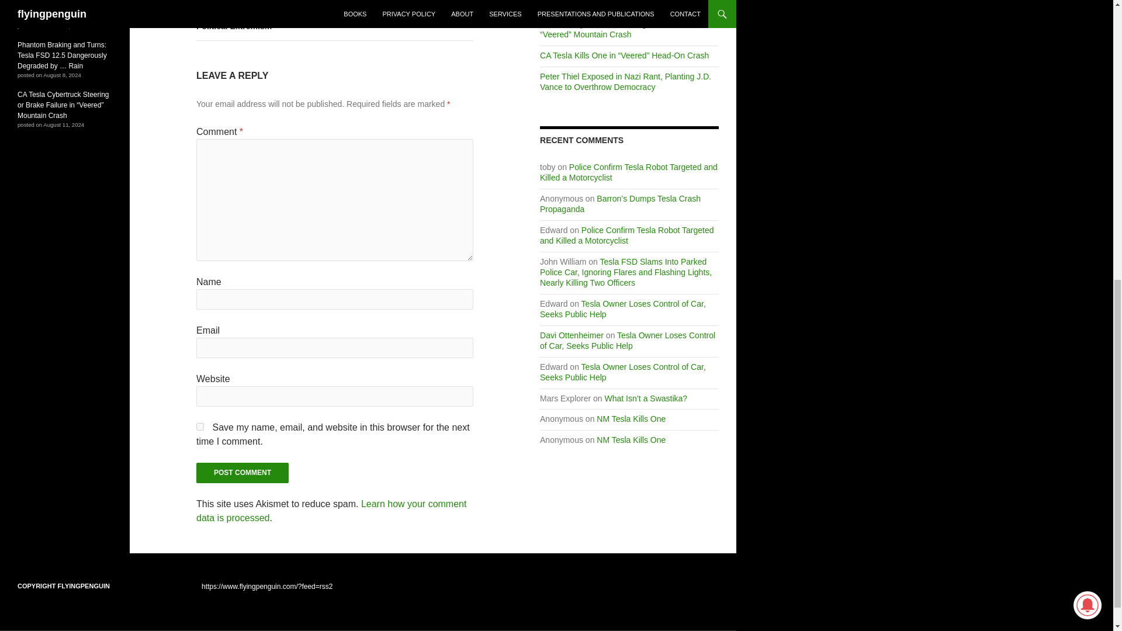  I want to click on Learn how your comment data is processed, so click(331, 511).